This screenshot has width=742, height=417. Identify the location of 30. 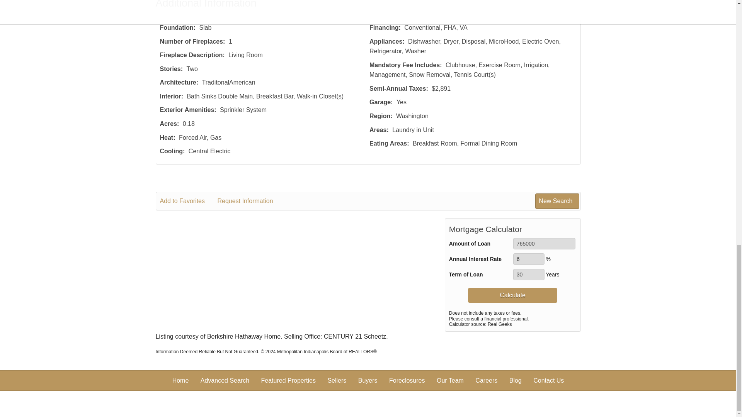
(529, 274).